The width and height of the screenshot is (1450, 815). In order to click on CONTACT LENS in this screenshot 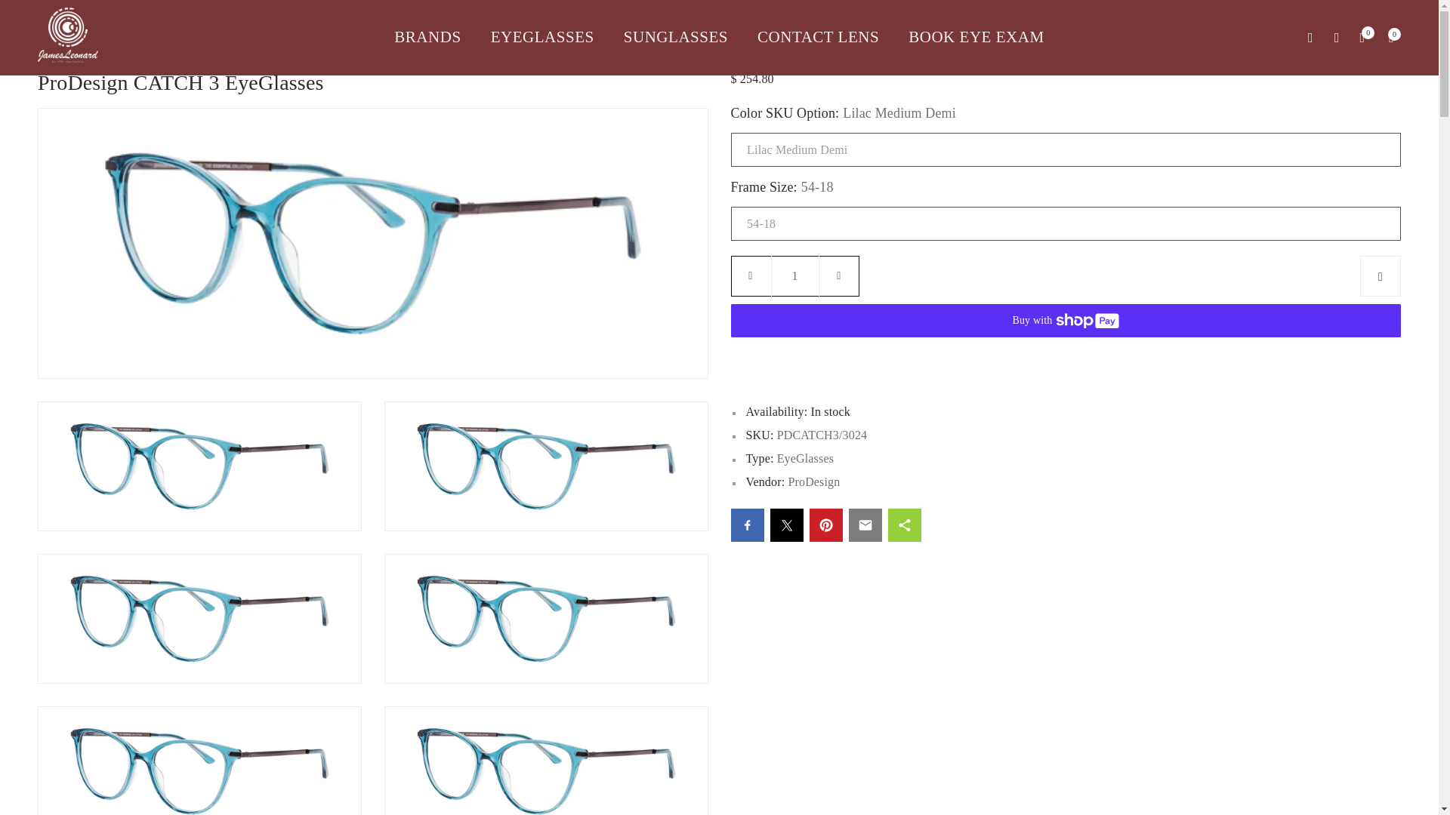, I will do `click(819, 37)`.